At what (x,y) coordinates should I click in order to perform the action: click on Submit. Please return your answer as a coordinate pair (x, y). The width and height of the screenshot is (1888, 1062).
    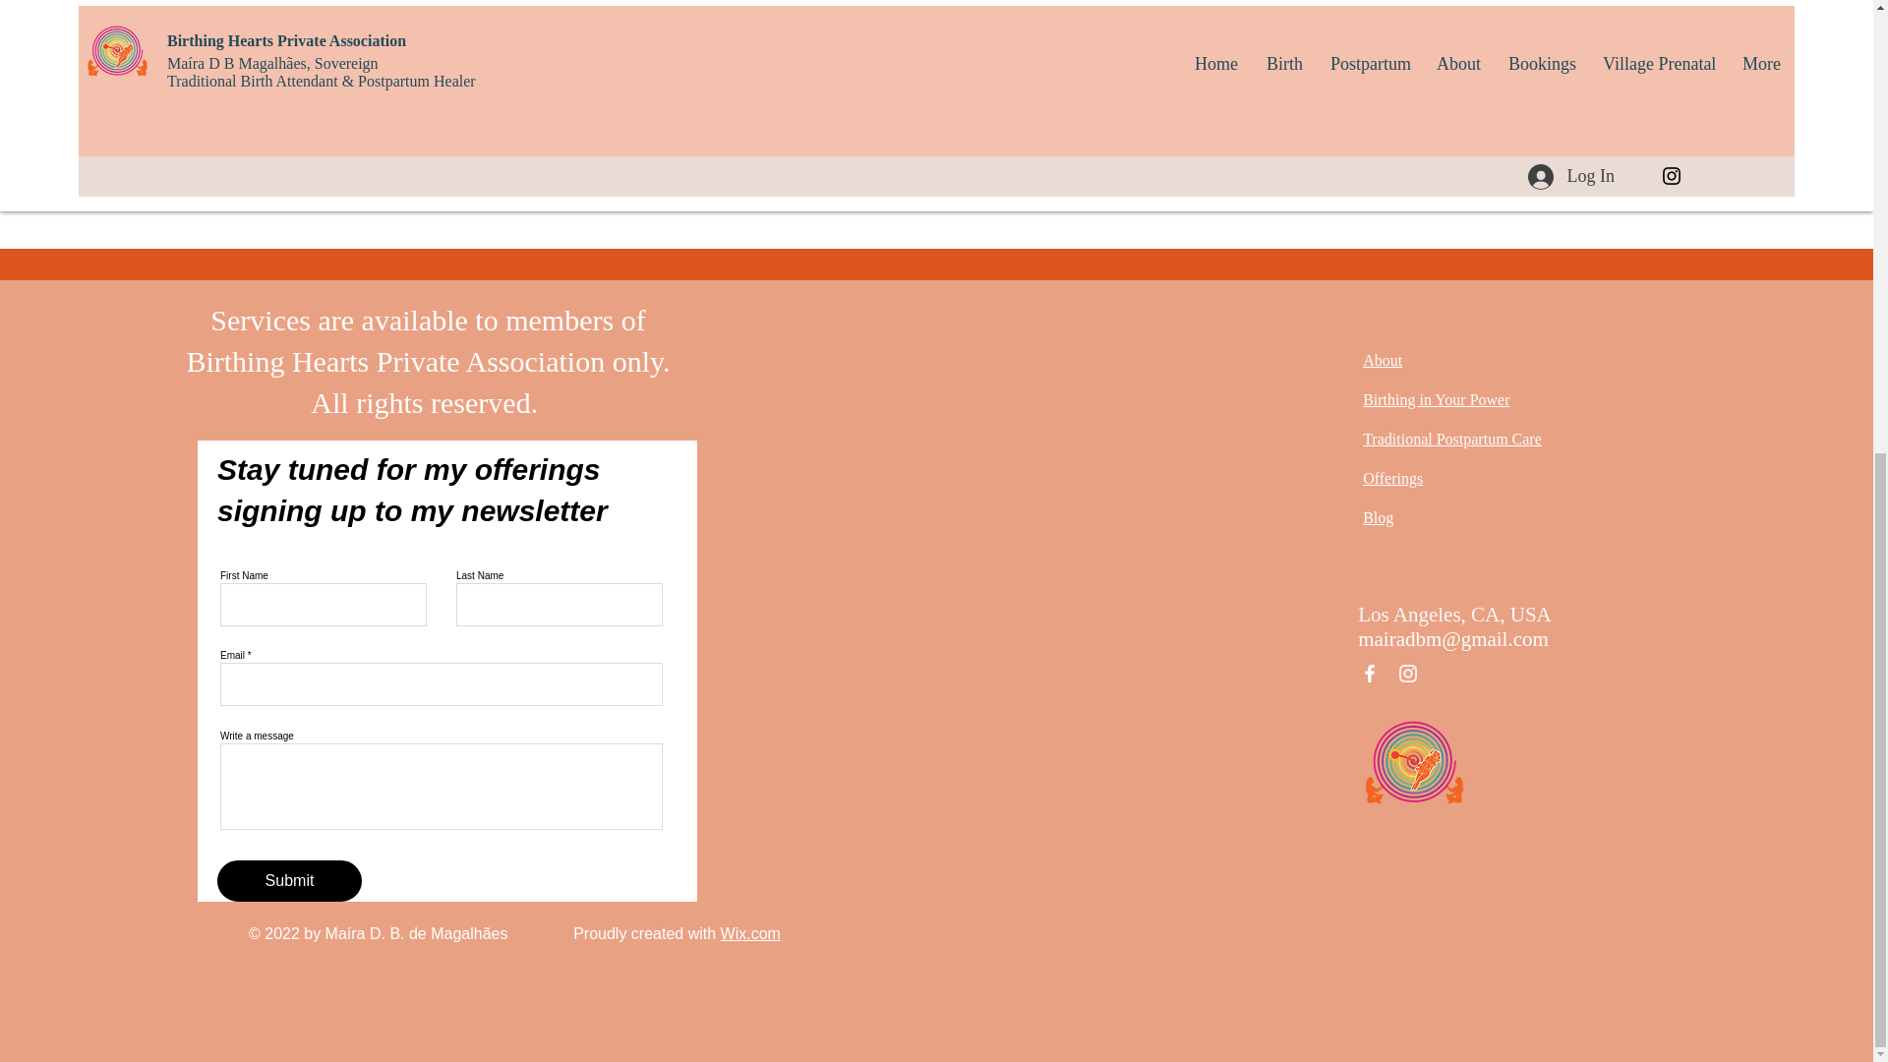
    Looking at the image, I should click on (289, 880).